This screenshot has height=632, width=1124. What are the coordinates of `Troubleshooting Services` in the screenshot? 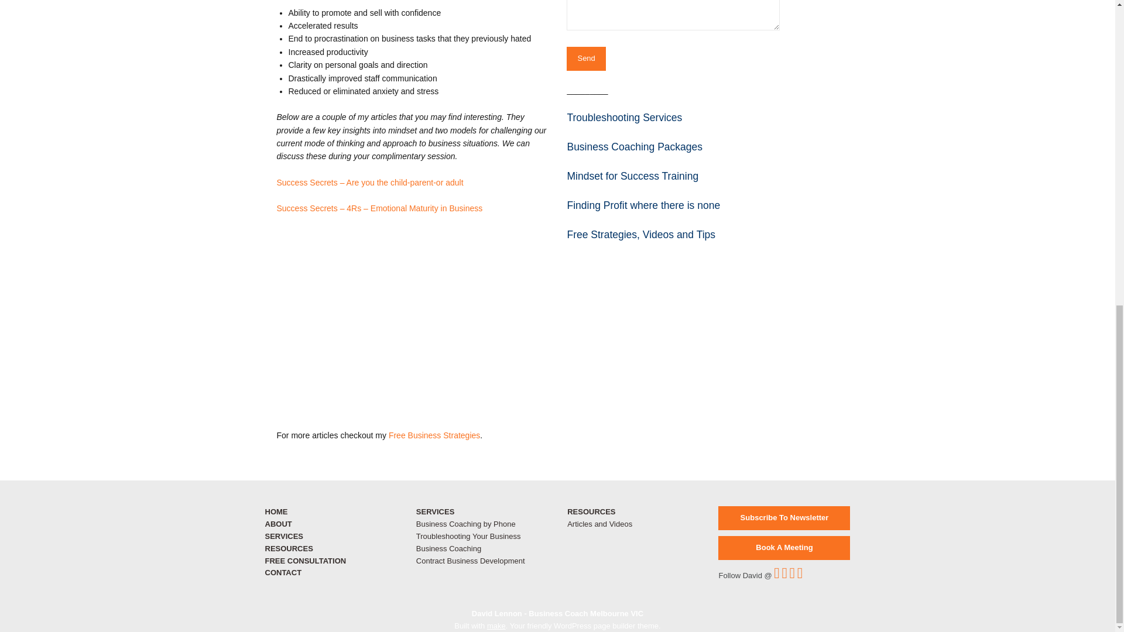 It's located at (624, 117).